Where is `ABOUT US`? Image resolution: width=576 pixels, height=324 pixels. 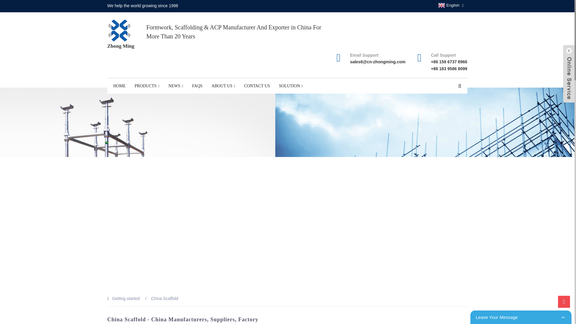
ABOUT US is located at coordinates (223, 86).